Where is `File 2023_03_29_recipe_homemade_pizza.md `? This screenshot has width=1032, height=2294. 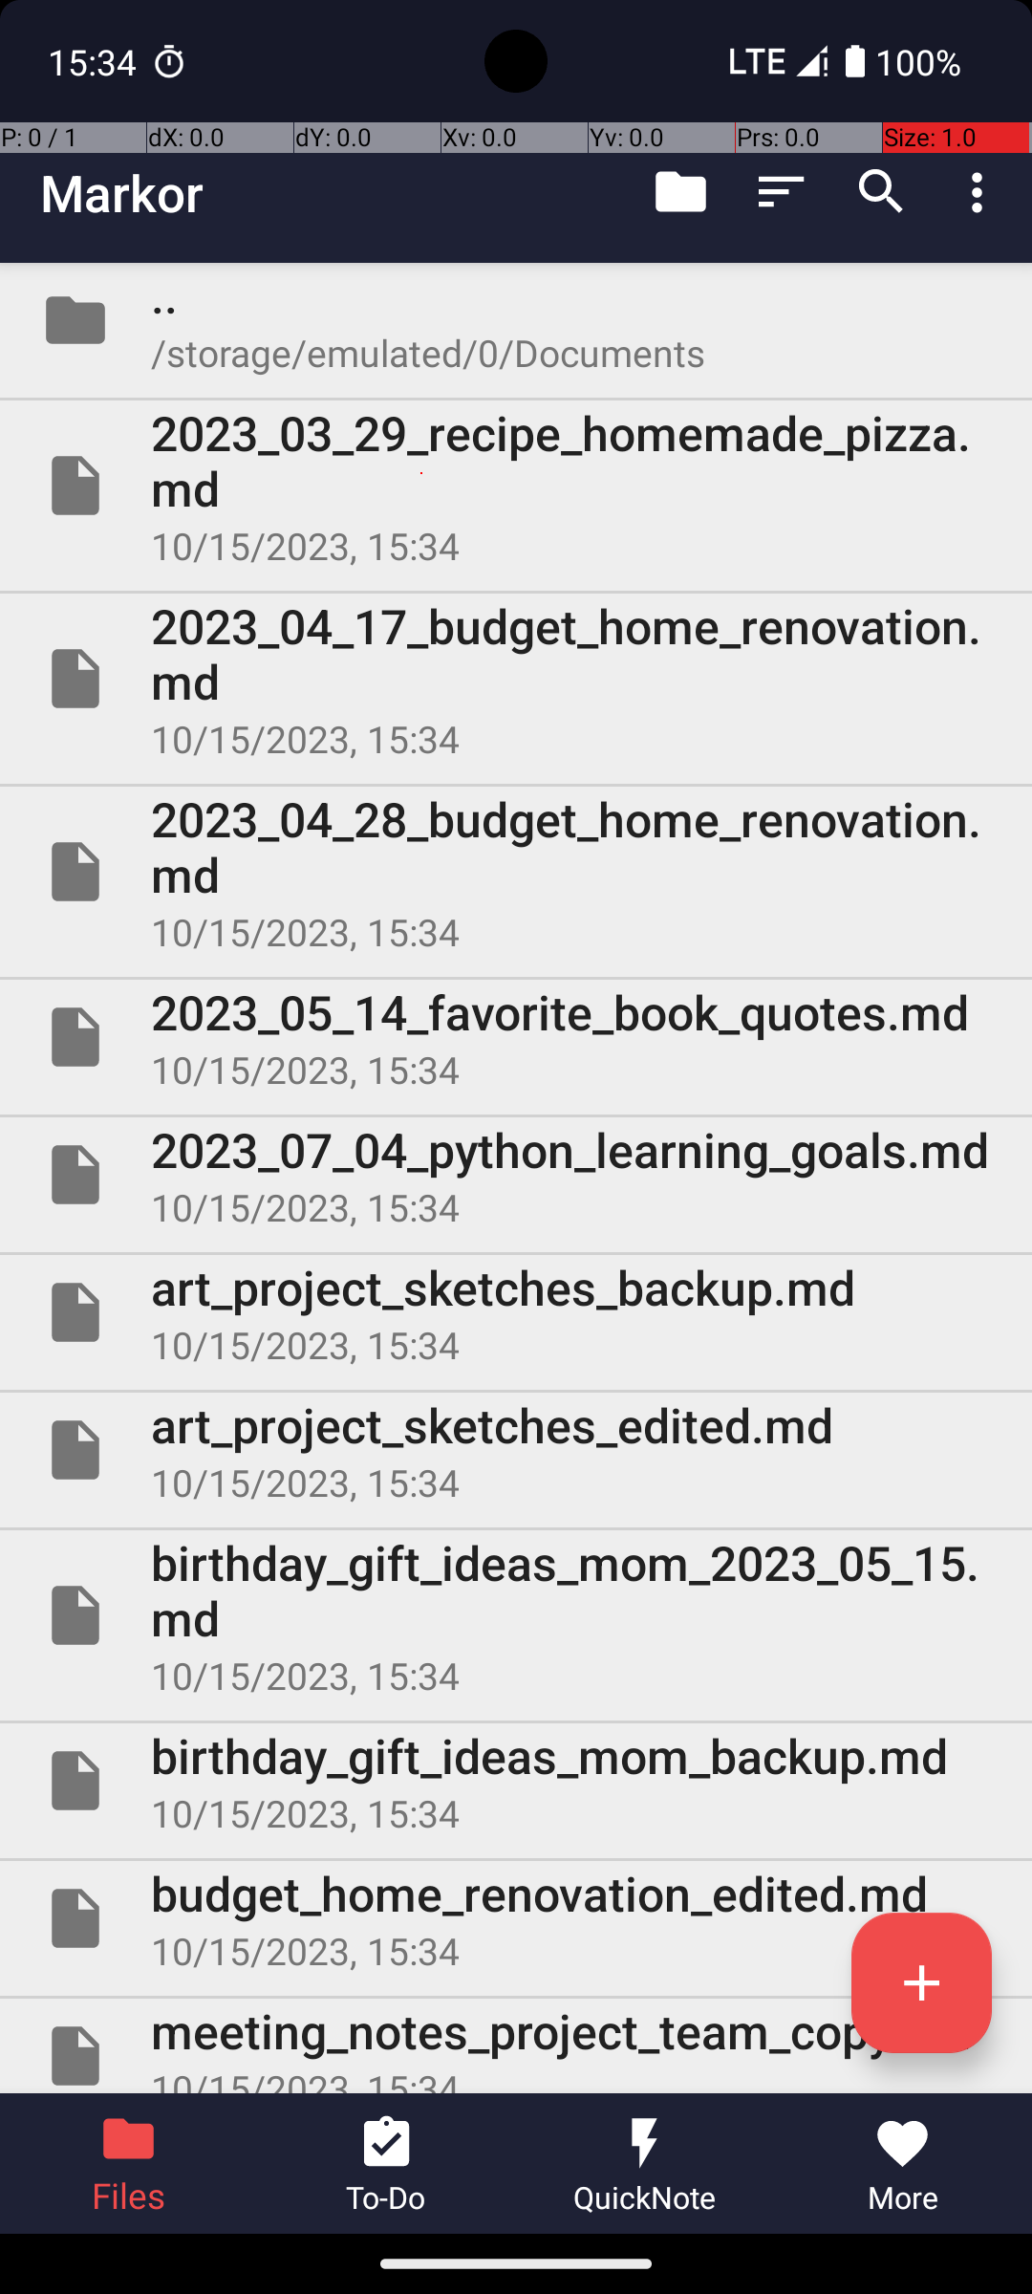
File 2023_03_29_recipe_homemade_pizza.md  is located at coordinates (516, 486).